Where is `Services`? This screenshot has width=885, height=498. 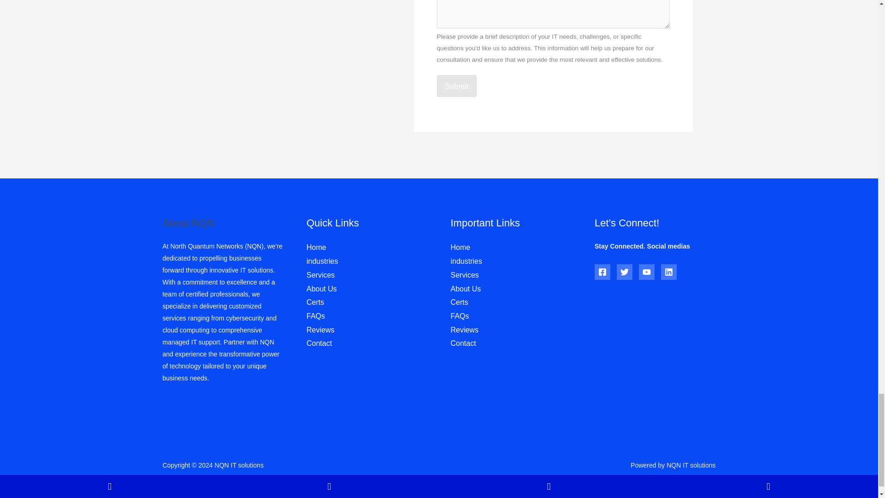
Services is located at coordinates (465, 275).